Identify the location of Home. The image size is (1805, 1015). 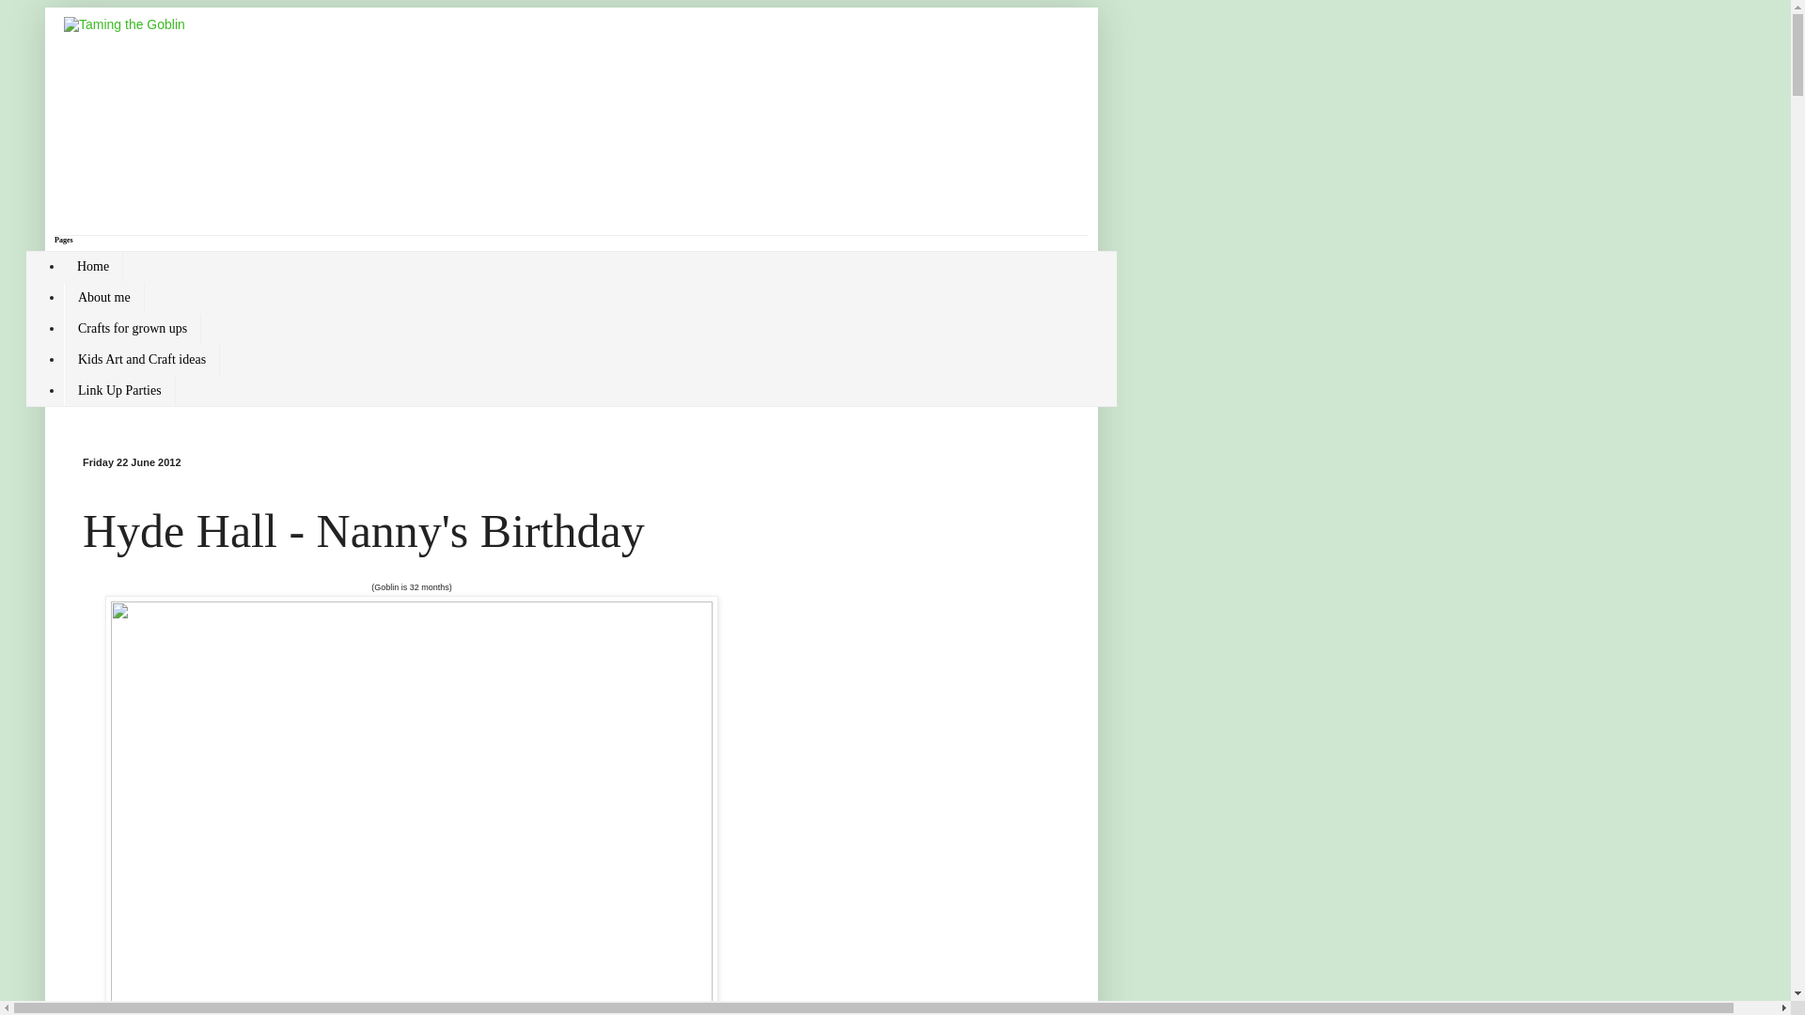
(92, 267).